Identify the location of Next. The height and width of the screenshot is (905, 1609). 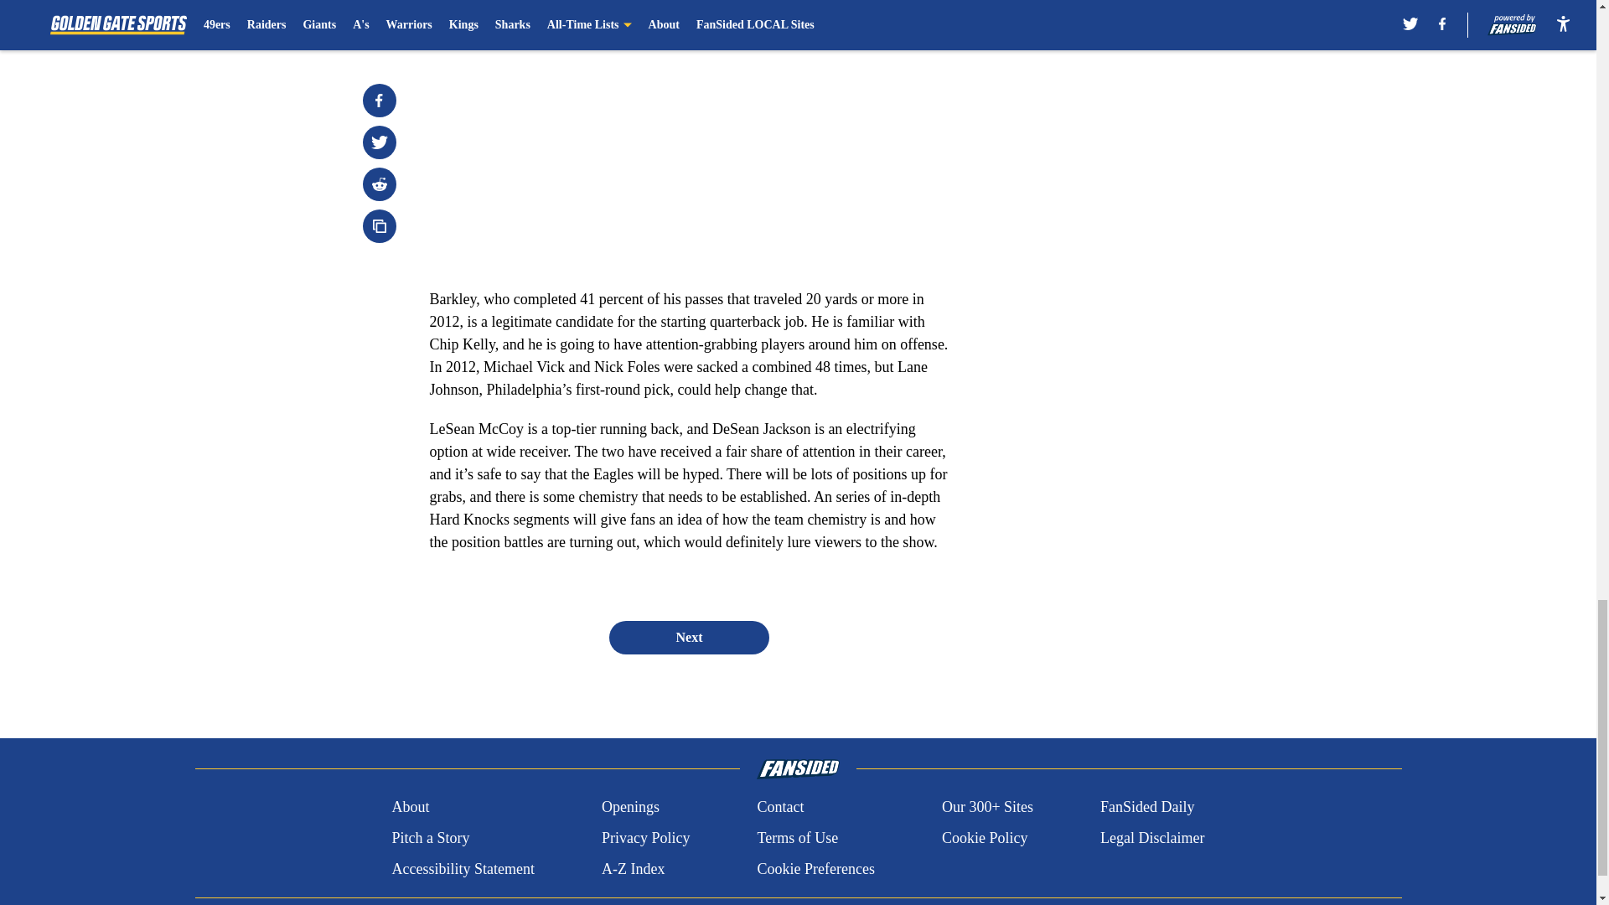
(688, 637).